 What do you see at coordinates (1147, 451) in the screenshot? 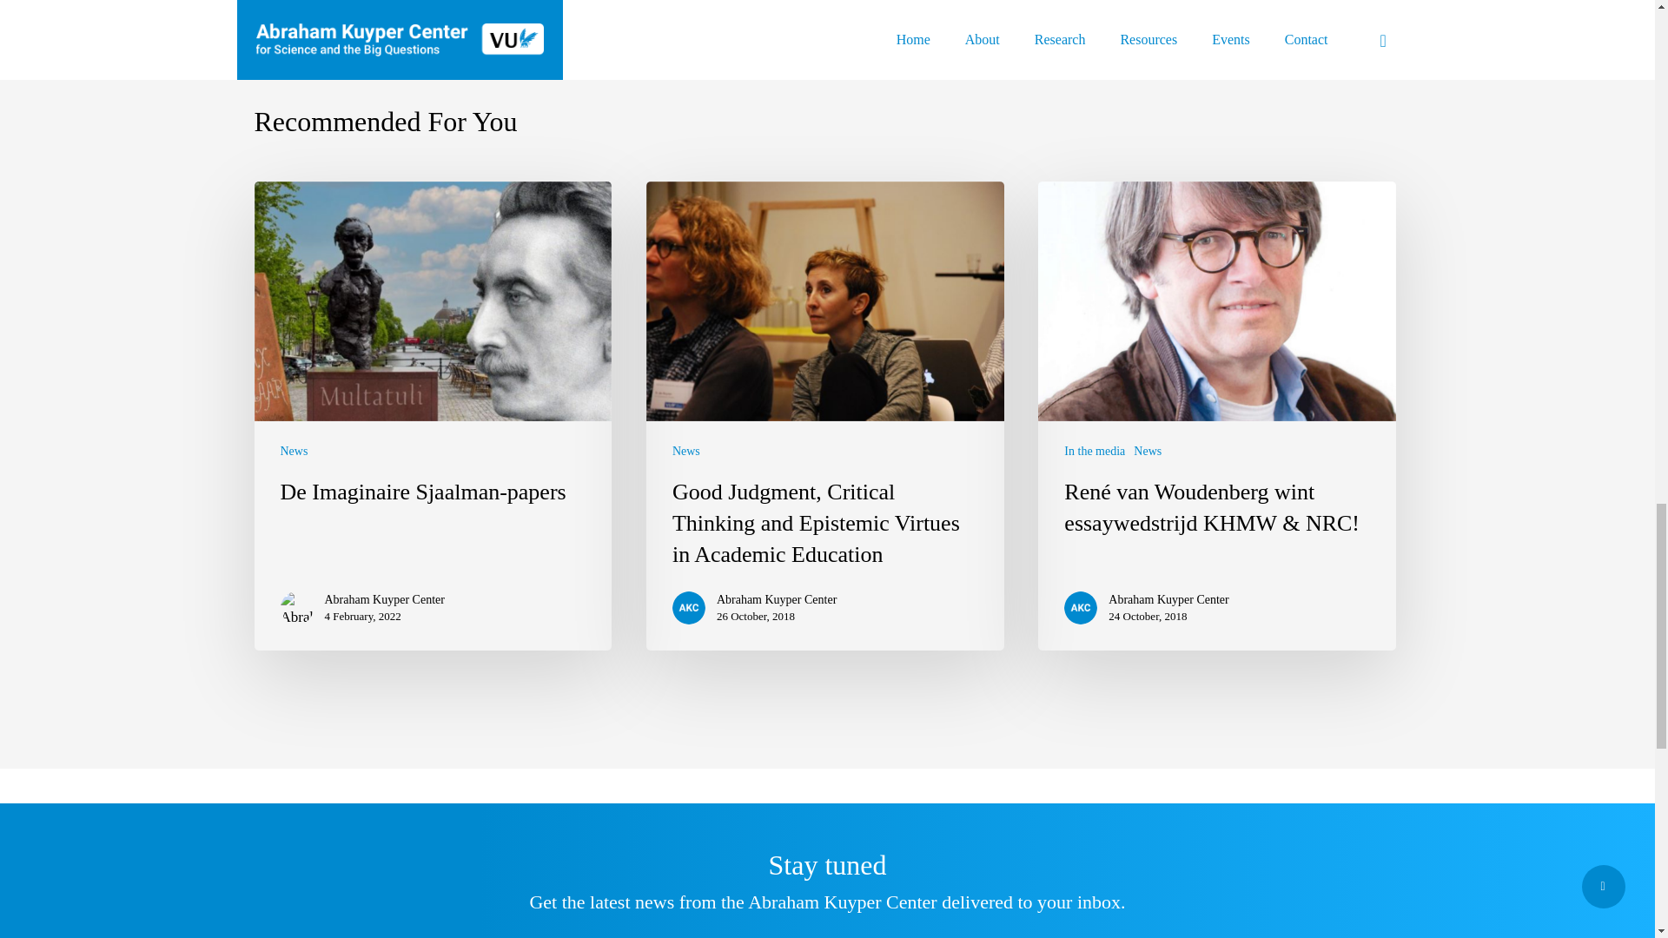
I see `News` at bounding box center [1147, 451].